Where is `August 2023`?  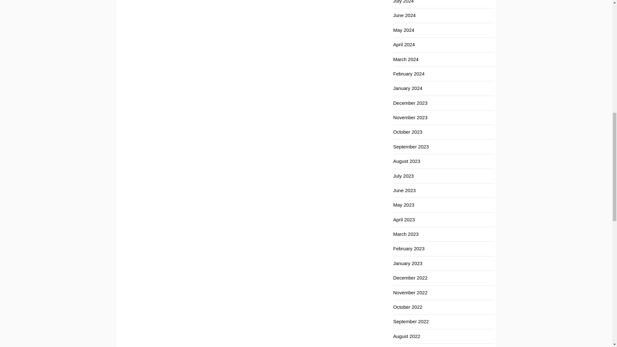
August 2023 is located at coordinates (407, 161).